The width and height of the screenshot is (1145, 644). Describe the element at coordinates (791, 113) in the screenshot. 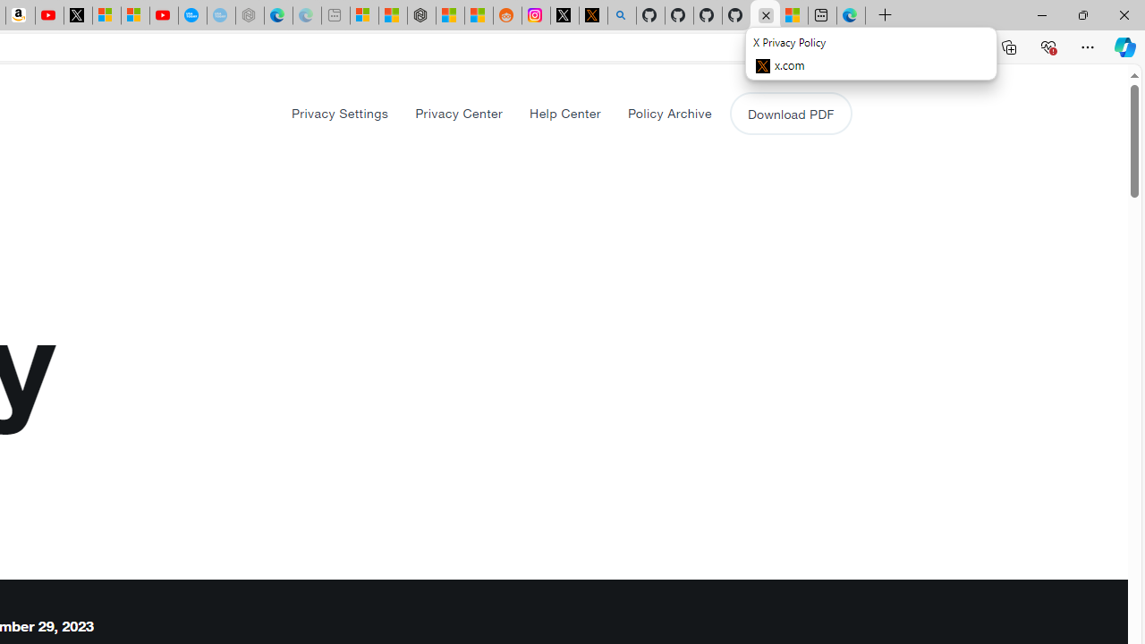

I see `Download PDF` at that location.